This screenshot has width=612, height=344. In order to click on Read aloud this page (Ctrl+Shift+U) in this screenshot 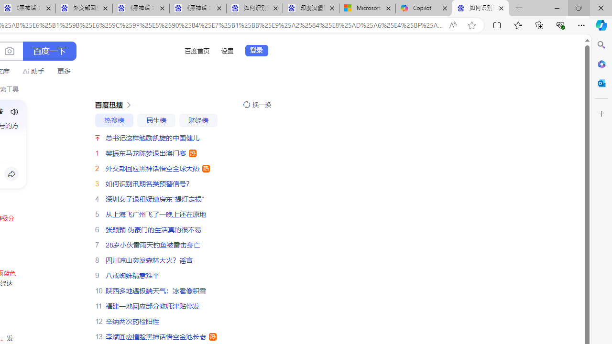, I will do `click(452, 25)`.